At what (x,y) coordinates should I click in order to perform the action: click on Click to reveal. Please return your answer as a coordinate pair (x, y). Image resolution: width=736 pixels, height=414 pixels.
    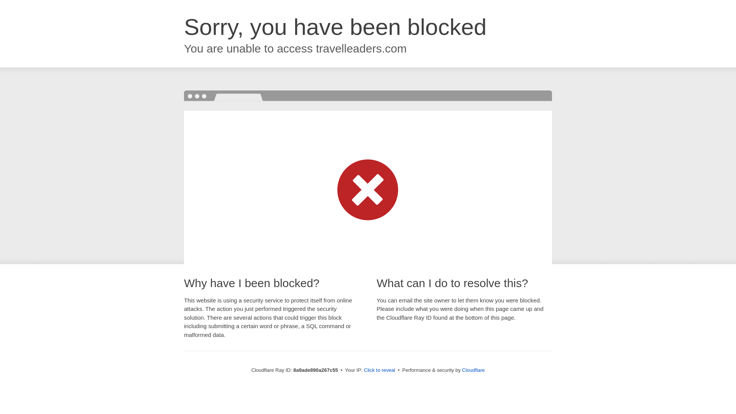
    Looking at the image, I should click on (379, 370).